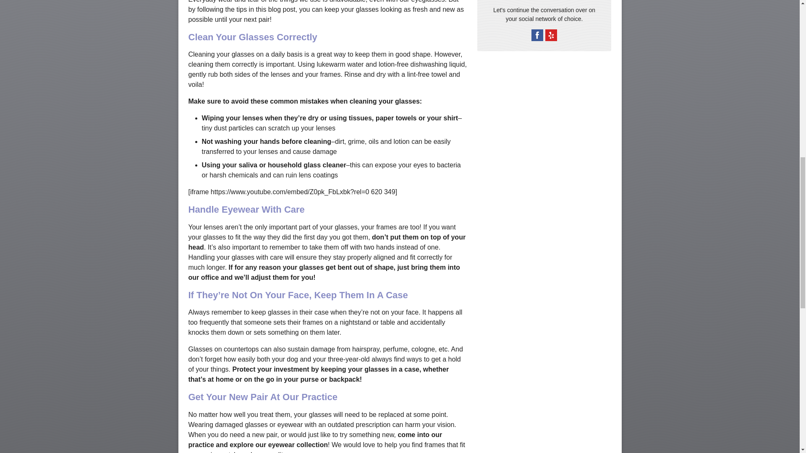  I want to click on Facebook, so click(537, 35).